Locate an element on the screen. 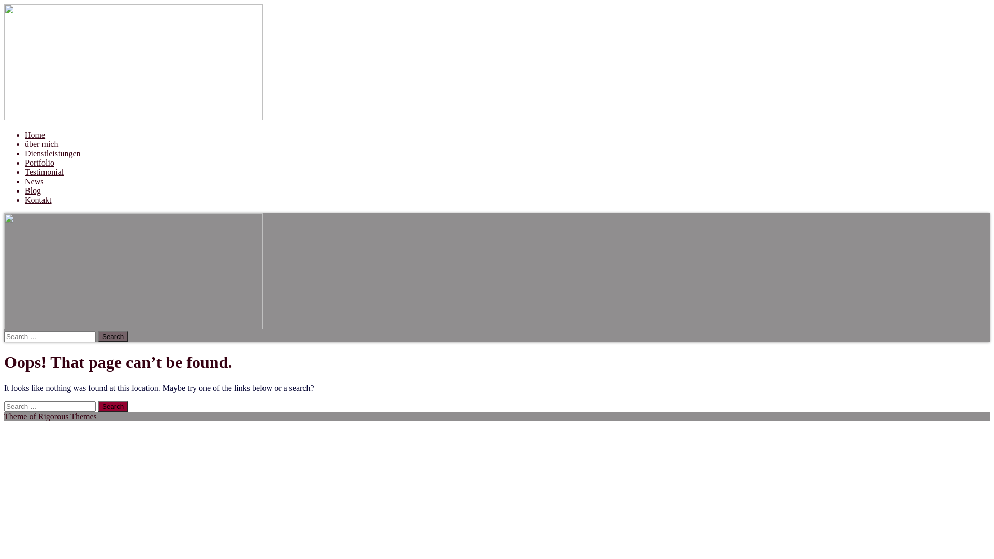  Blog is located at coordinates (33, 190).